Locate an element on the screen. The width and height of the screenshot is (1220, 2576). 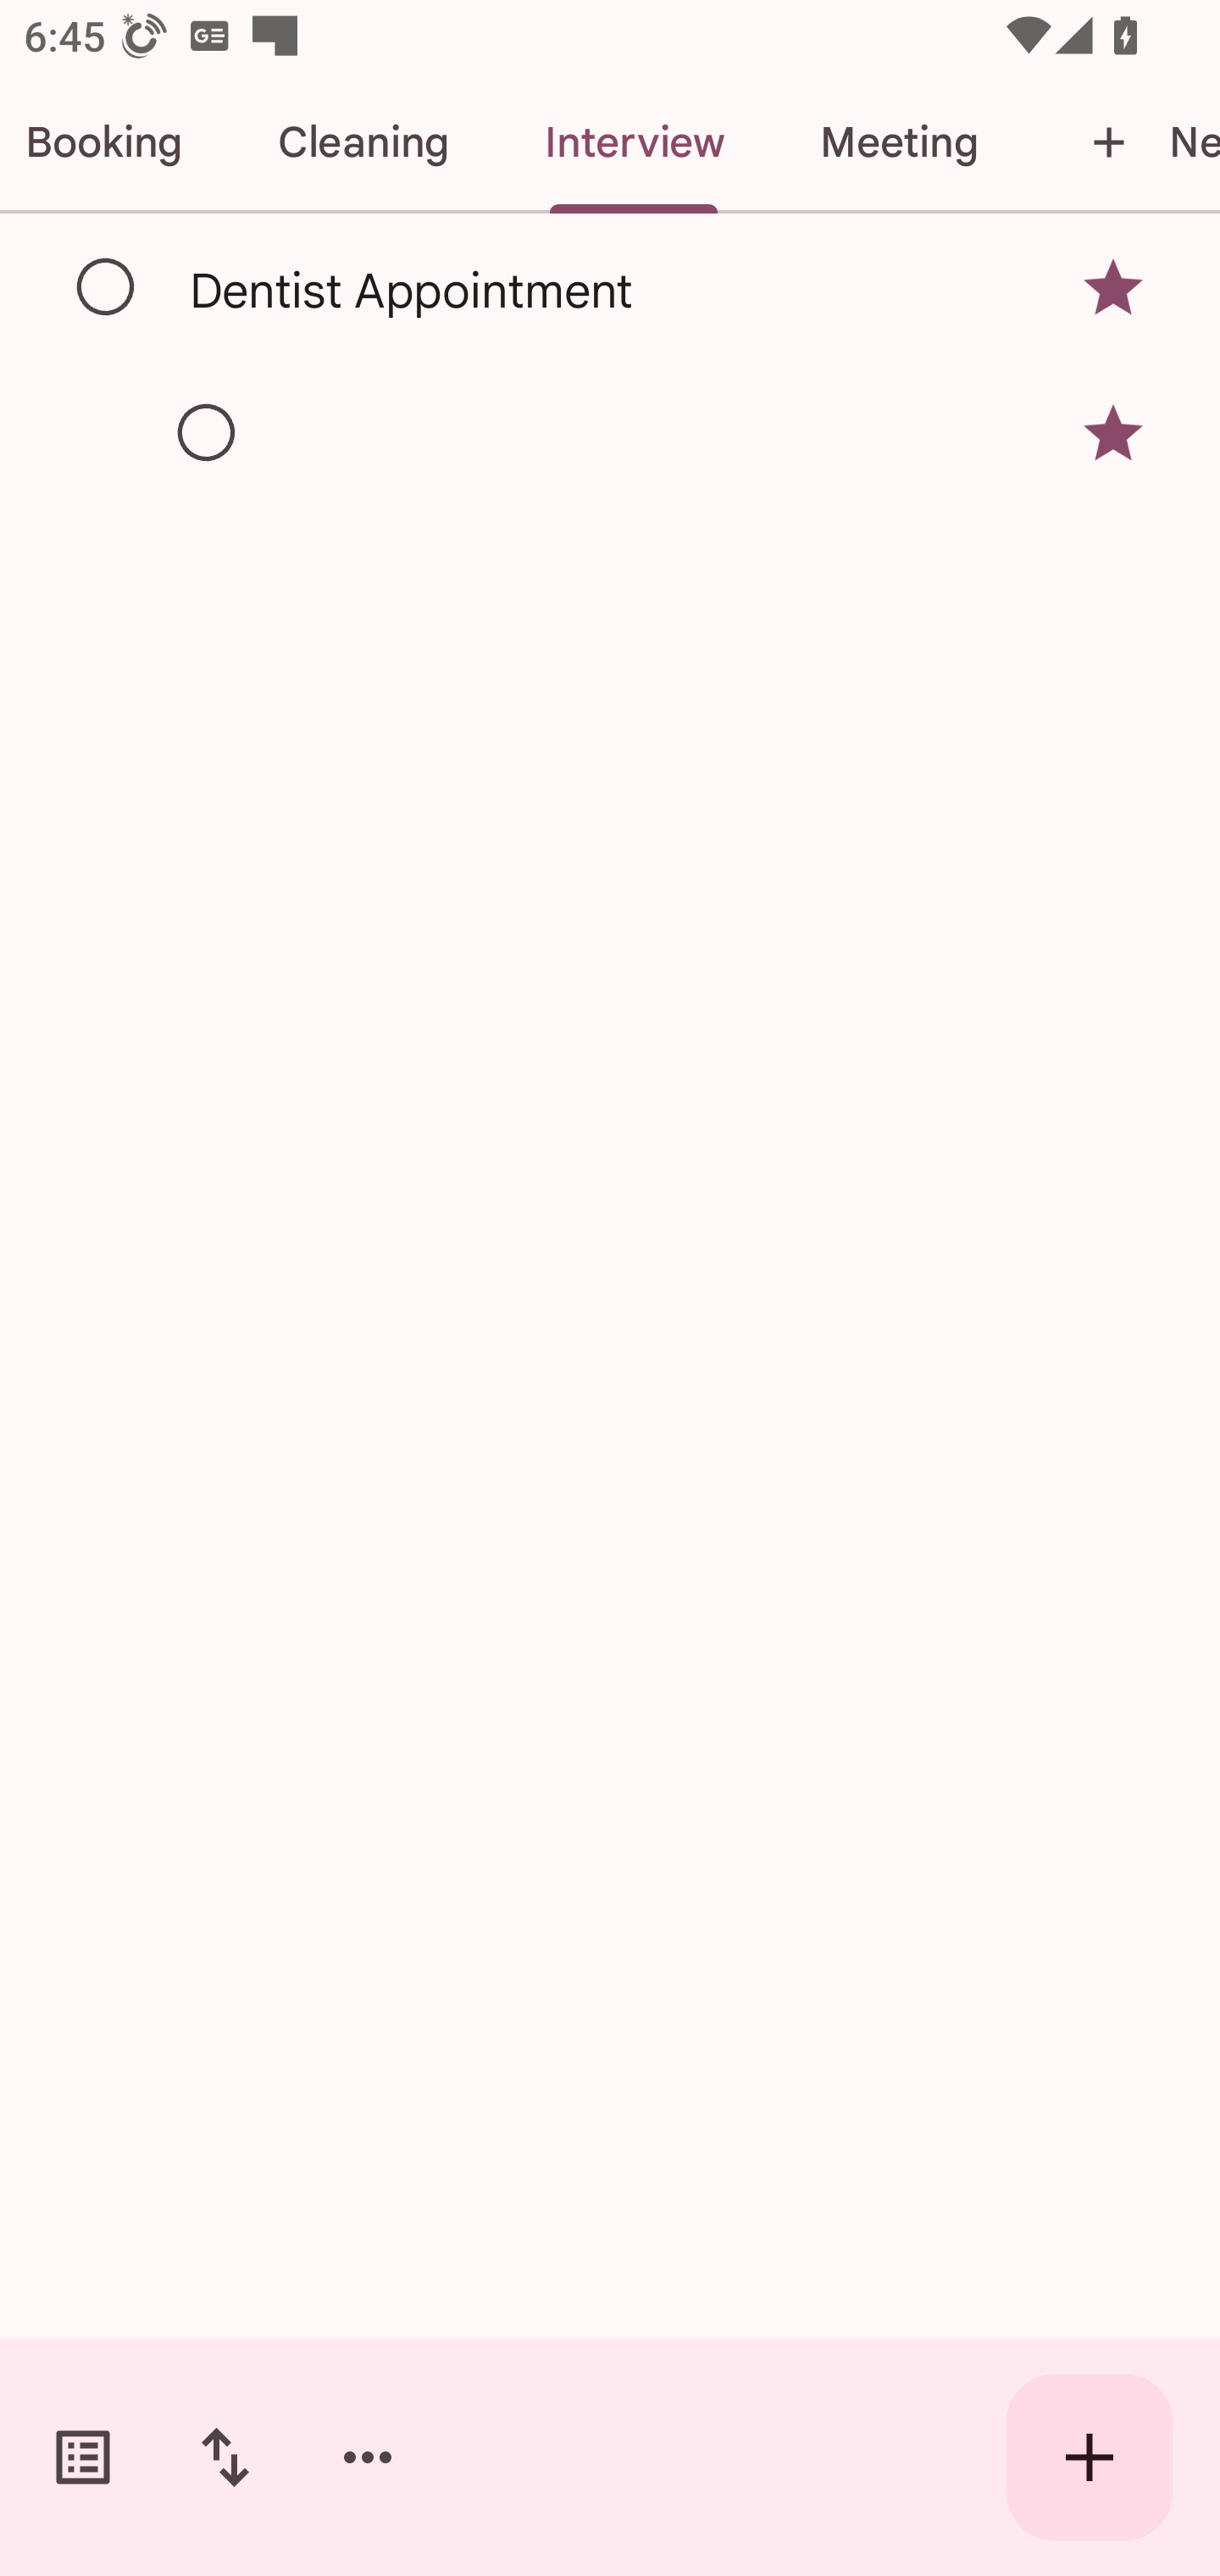
Remove star is located at coordinates (1113, 434).